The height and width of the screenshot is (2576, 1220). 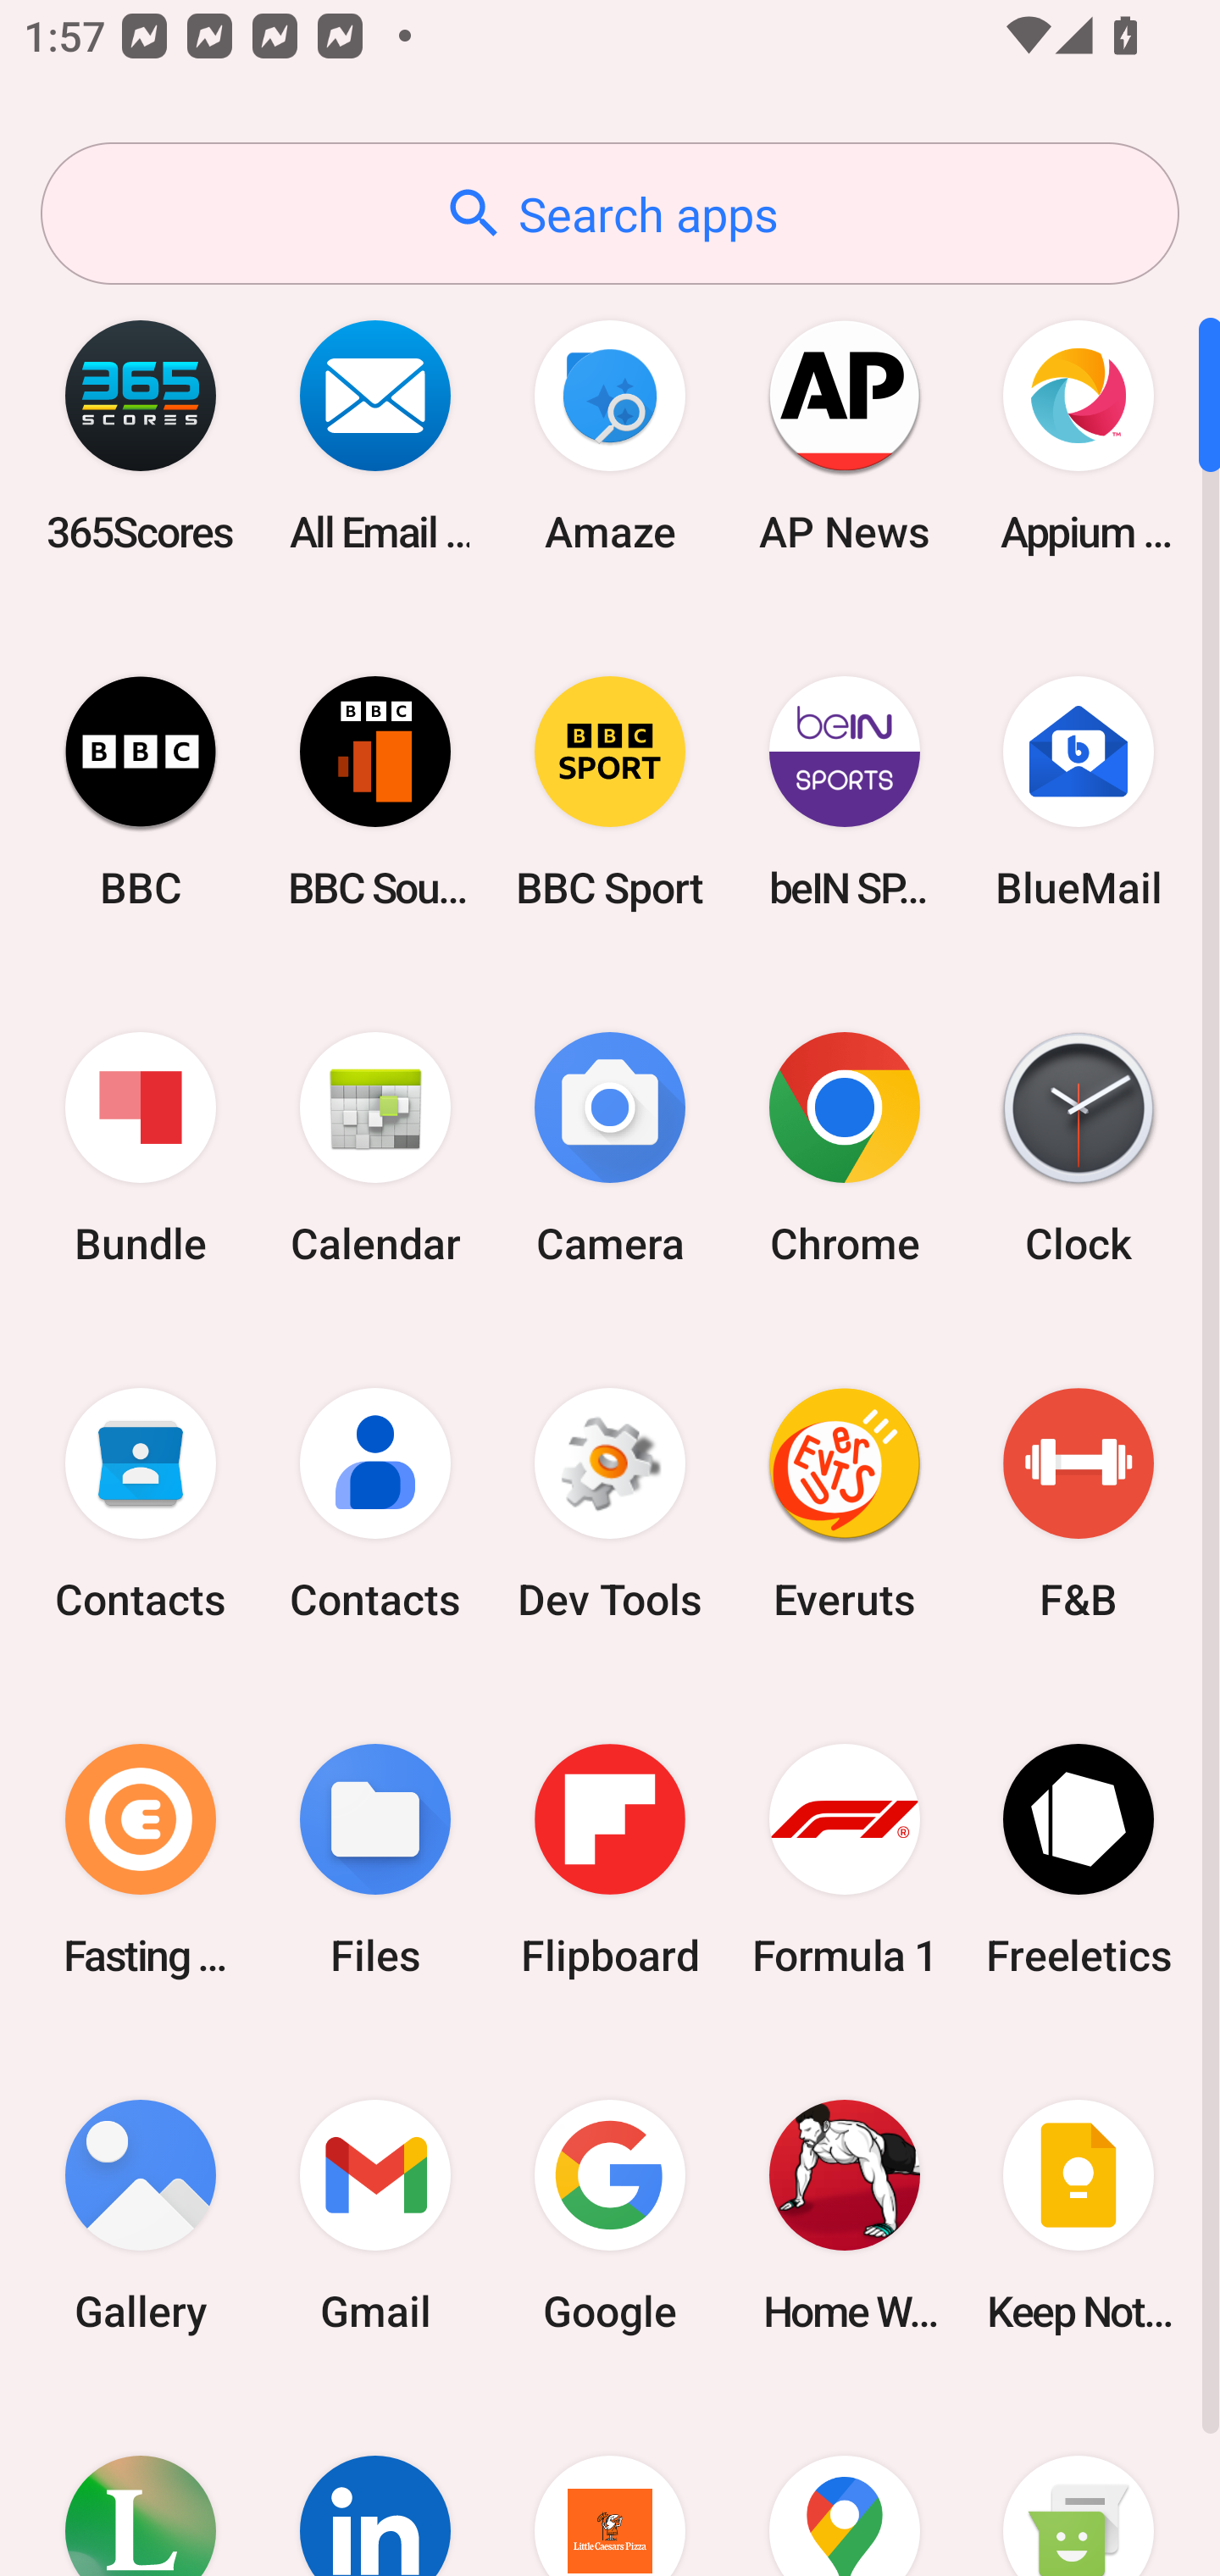 I want to click on BBC Sport, so click(x=610, y=791).